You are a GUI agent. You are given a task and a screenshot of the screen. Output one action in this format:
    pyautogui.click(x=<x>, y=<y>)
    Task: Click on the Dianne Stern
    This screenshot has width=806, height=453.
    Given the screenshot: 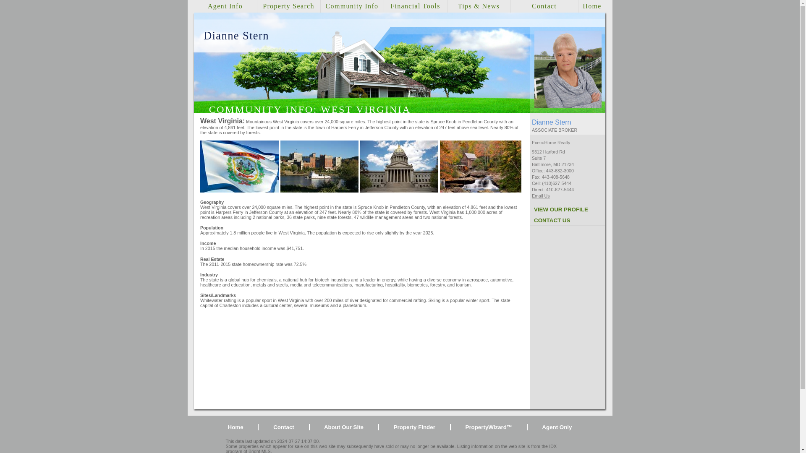 What is the action you would take?
    pyautogui.click(x=236, y=36)
    